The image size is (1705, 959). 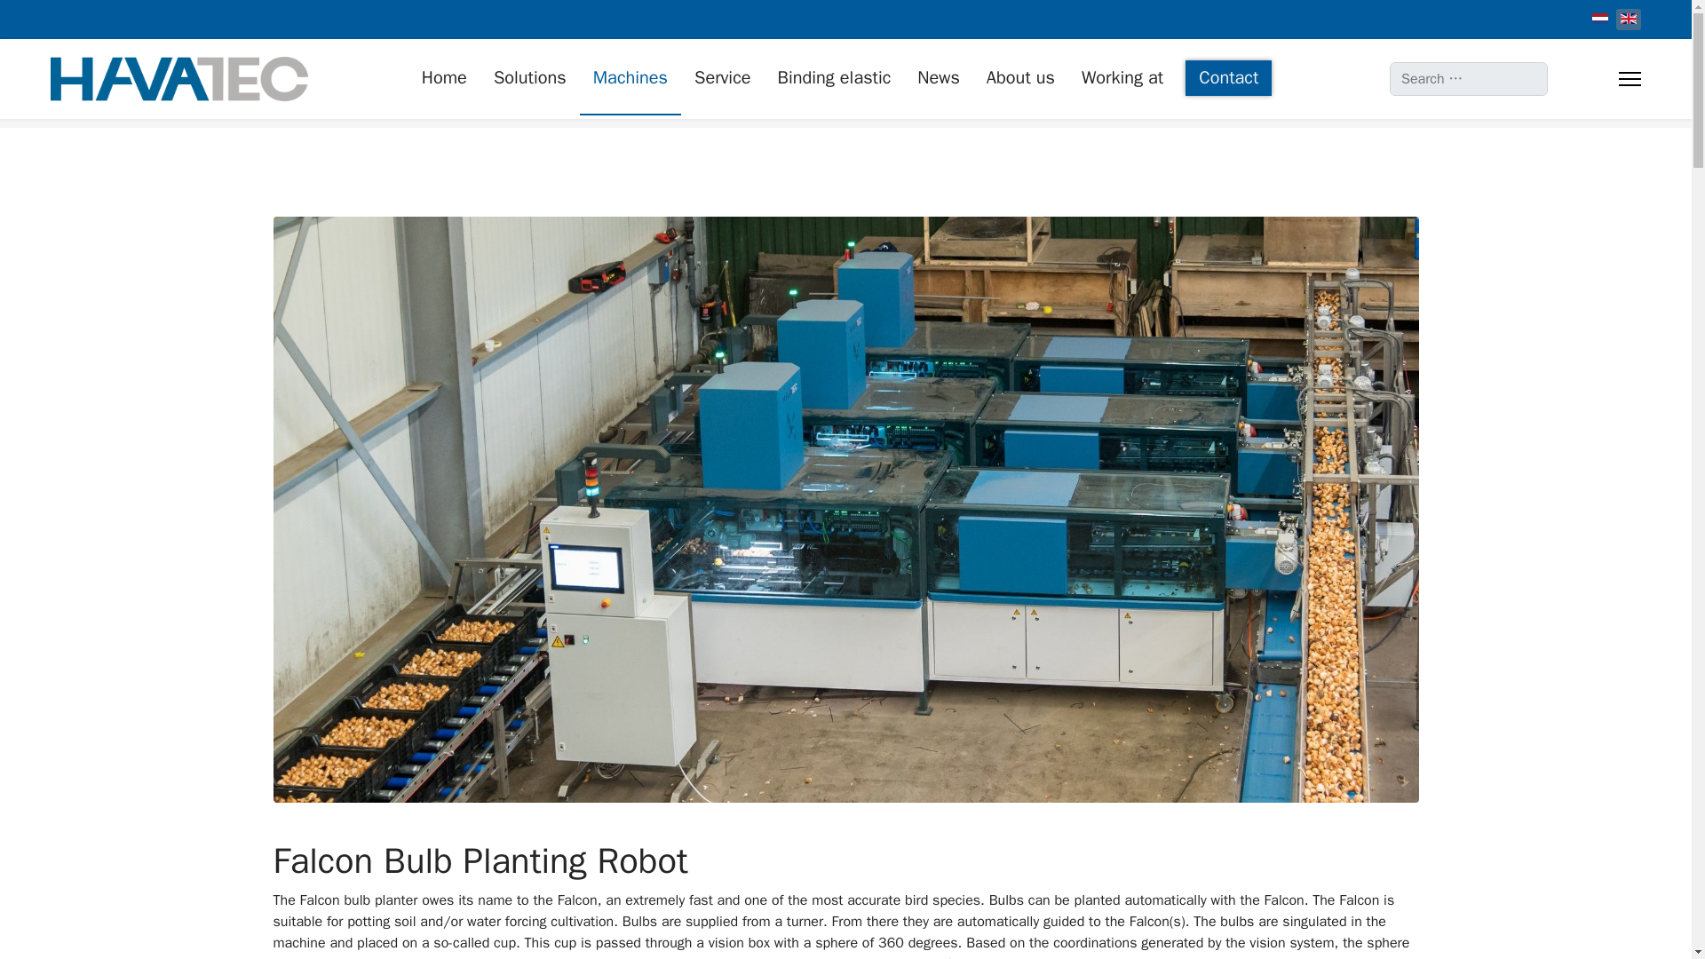 I want to click on Nederlands, so click(x=1600, y=19).